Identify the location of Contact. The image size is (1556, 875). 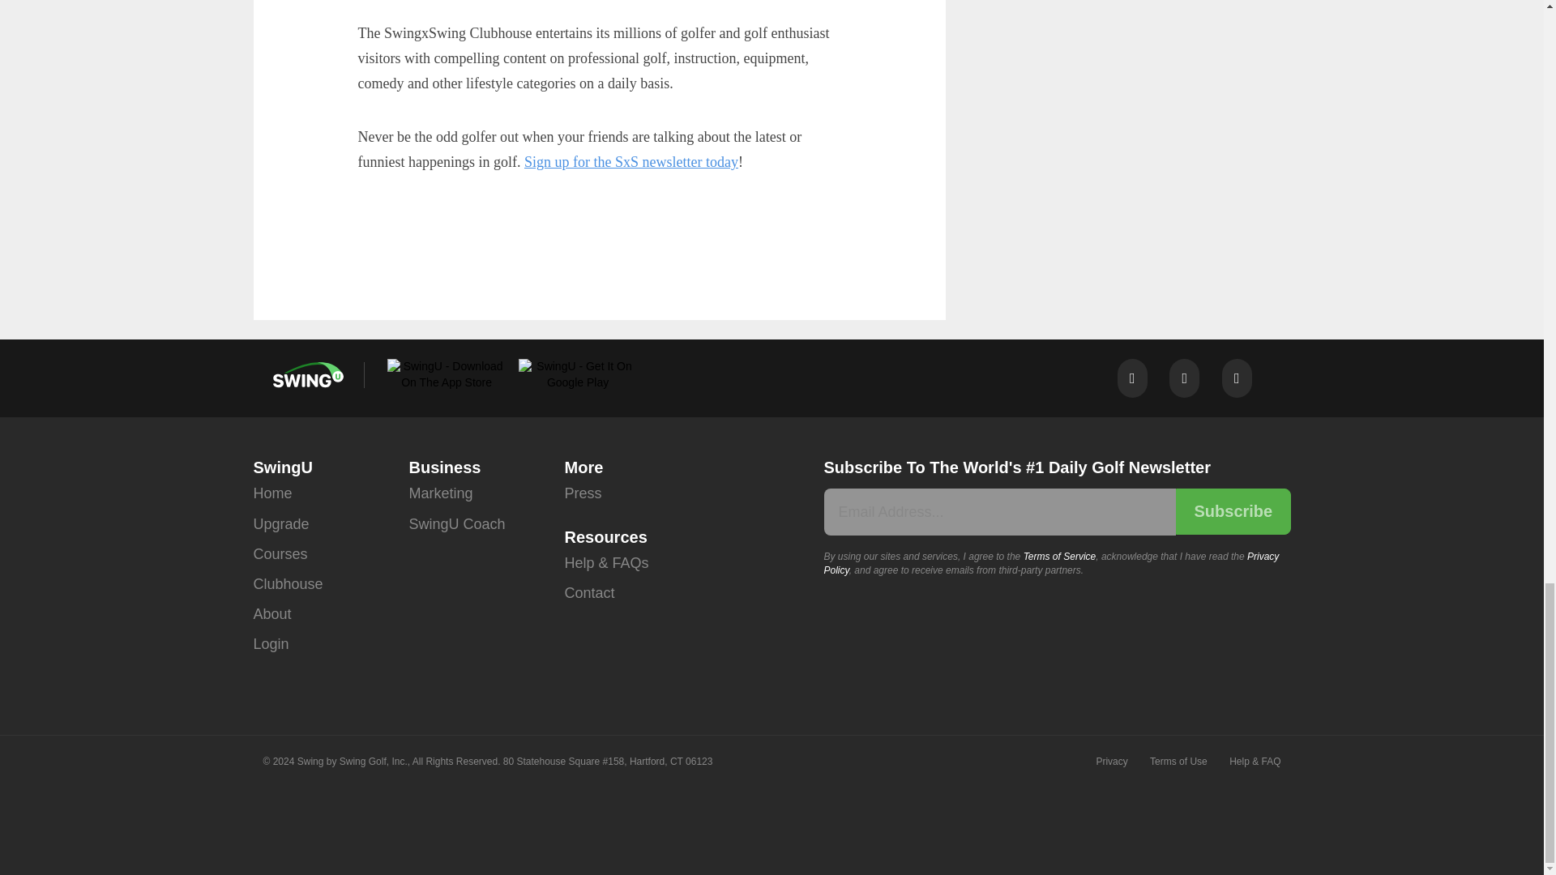
(588, 593).